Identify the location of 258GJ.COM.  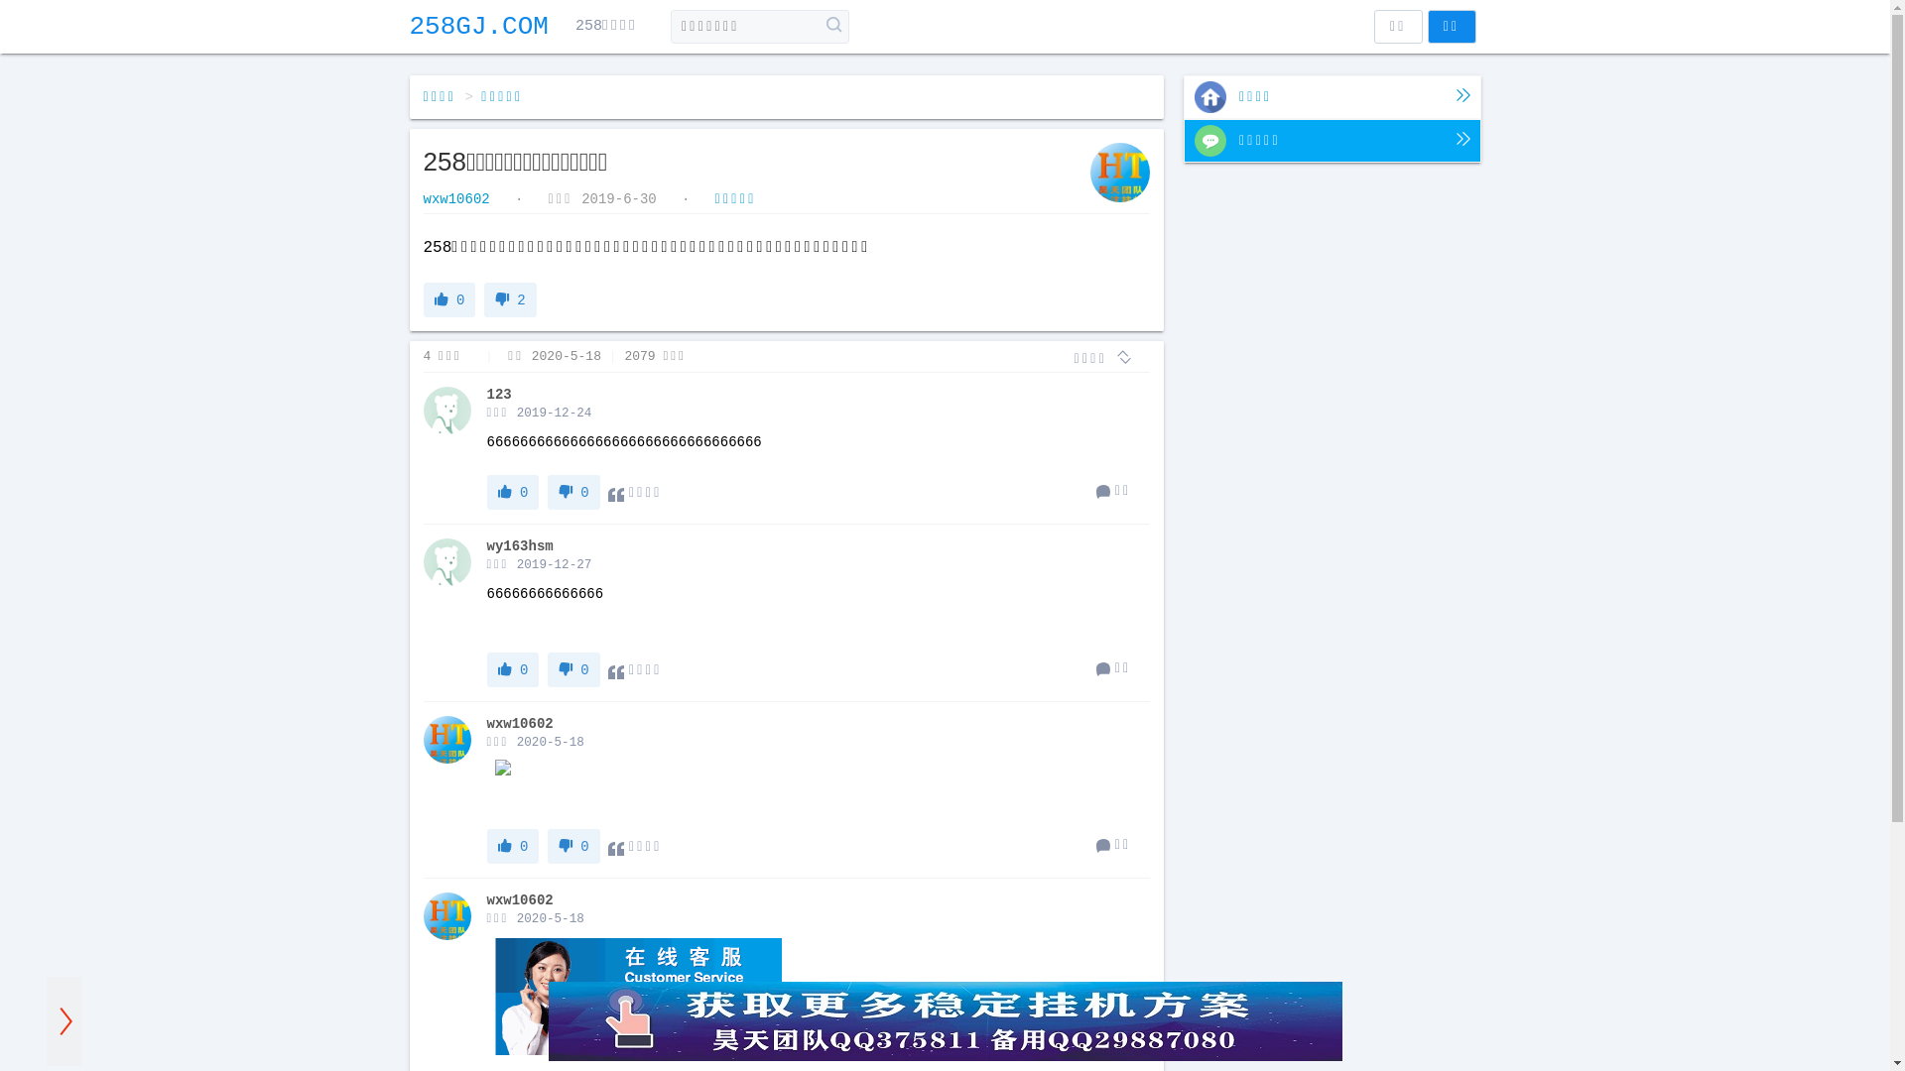
(478, 27).